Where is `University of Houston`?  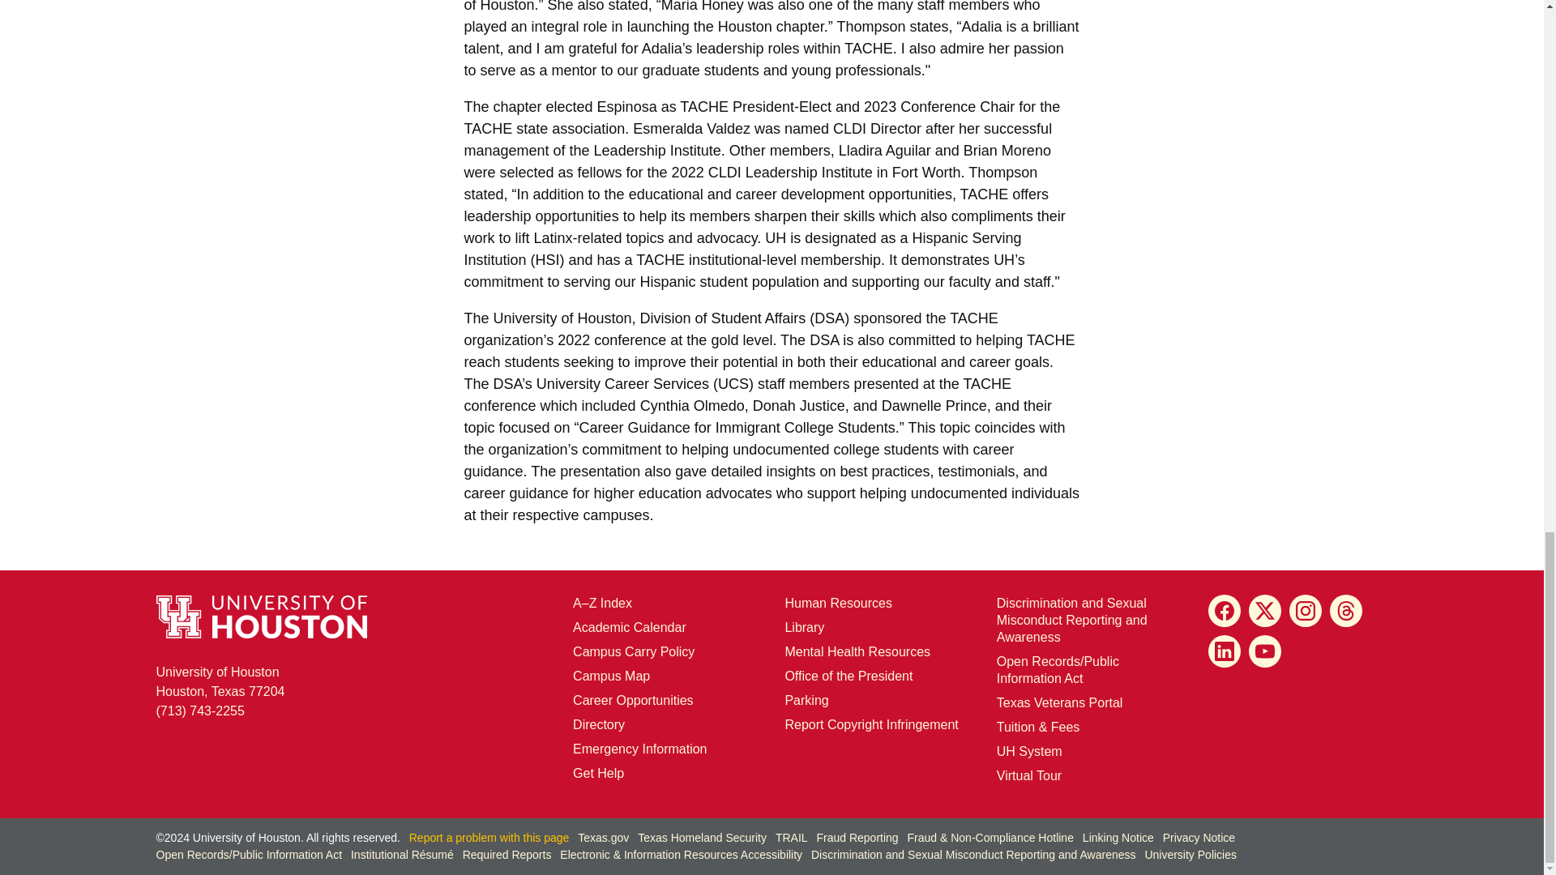
University of Houston is located at coordinates (775, 238).